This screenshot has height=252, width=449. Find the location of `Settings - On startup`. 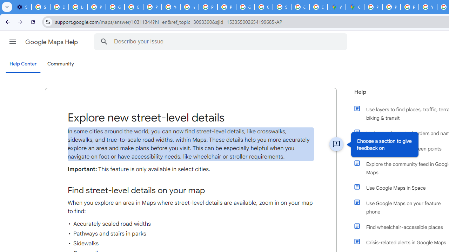

Settings - On startup is located at coordinates (22, 7).